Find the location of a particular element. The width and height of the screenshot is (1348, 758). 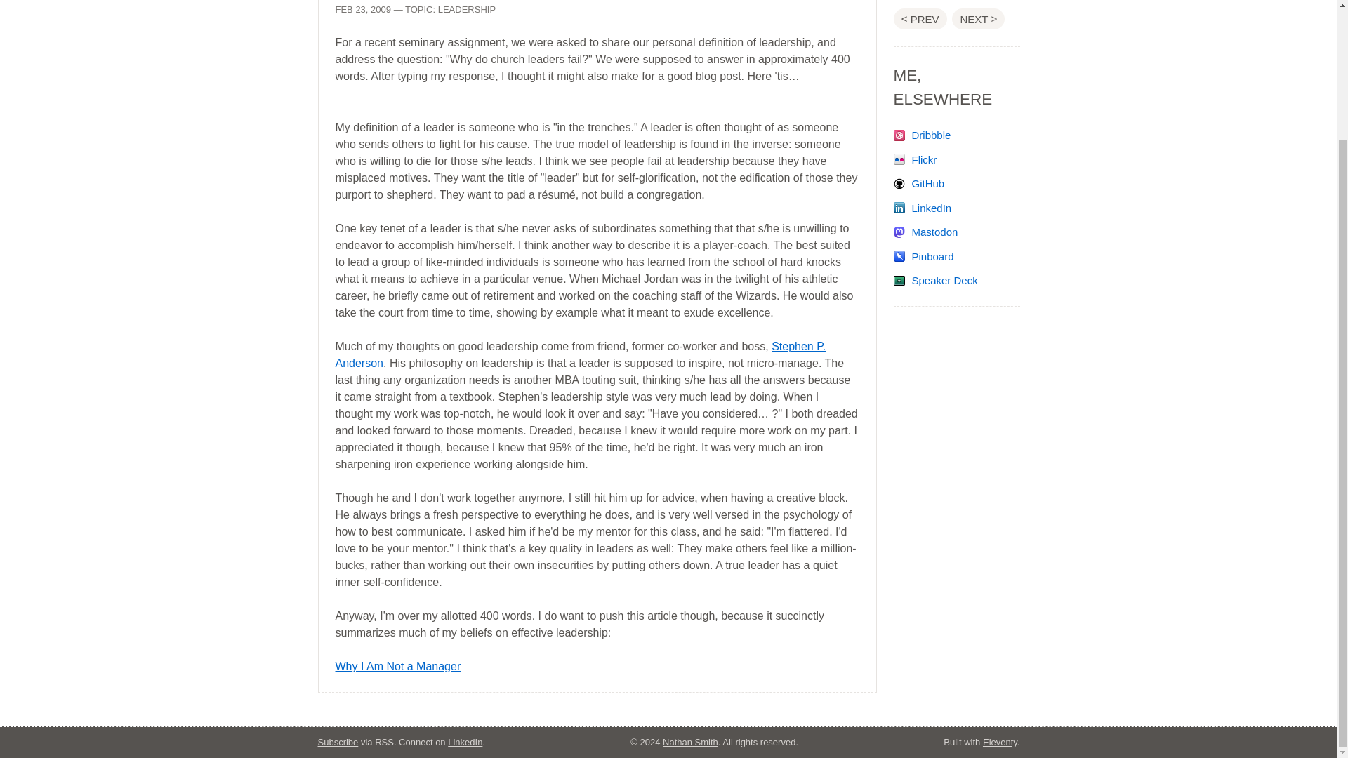

Speaker Deck is located at coordinates (935, 226).